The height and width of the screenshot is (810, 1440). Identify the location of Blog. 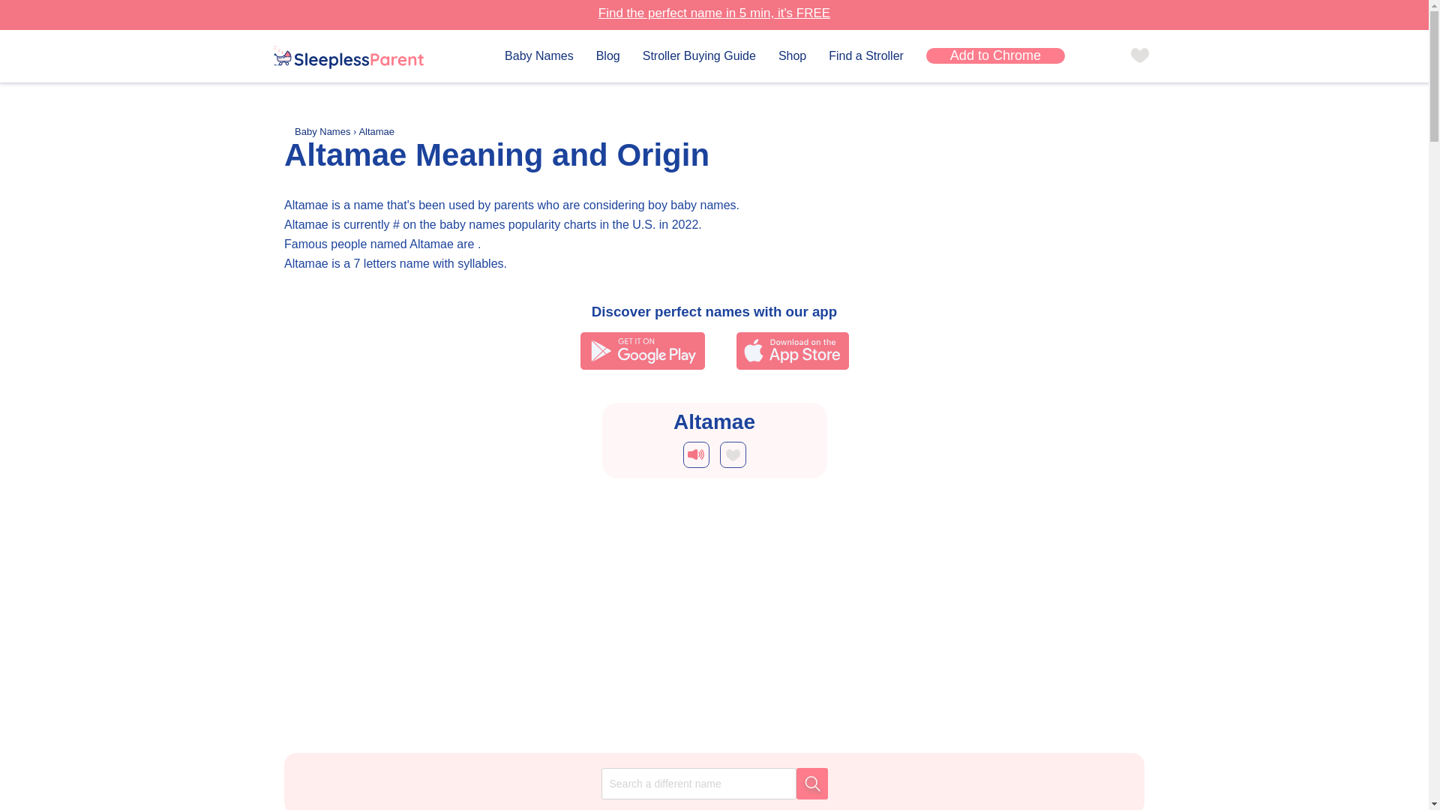
(607, 55).